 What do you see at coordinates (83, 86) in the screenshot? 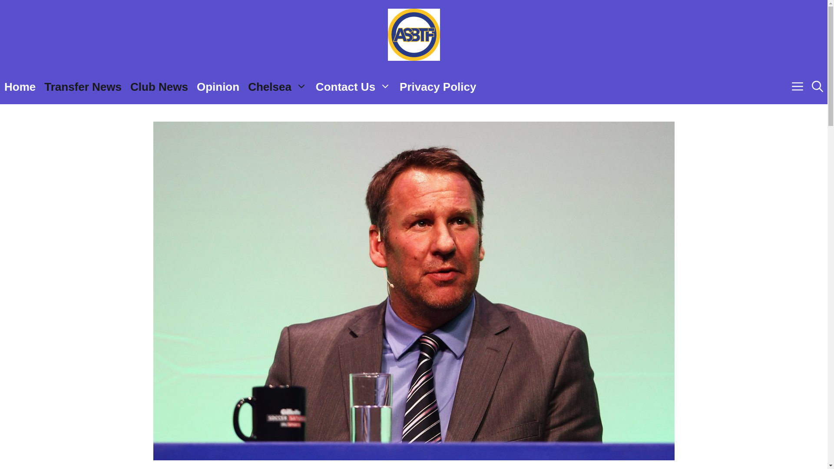
I see `Transfer News` at bounding box center [83, 86].